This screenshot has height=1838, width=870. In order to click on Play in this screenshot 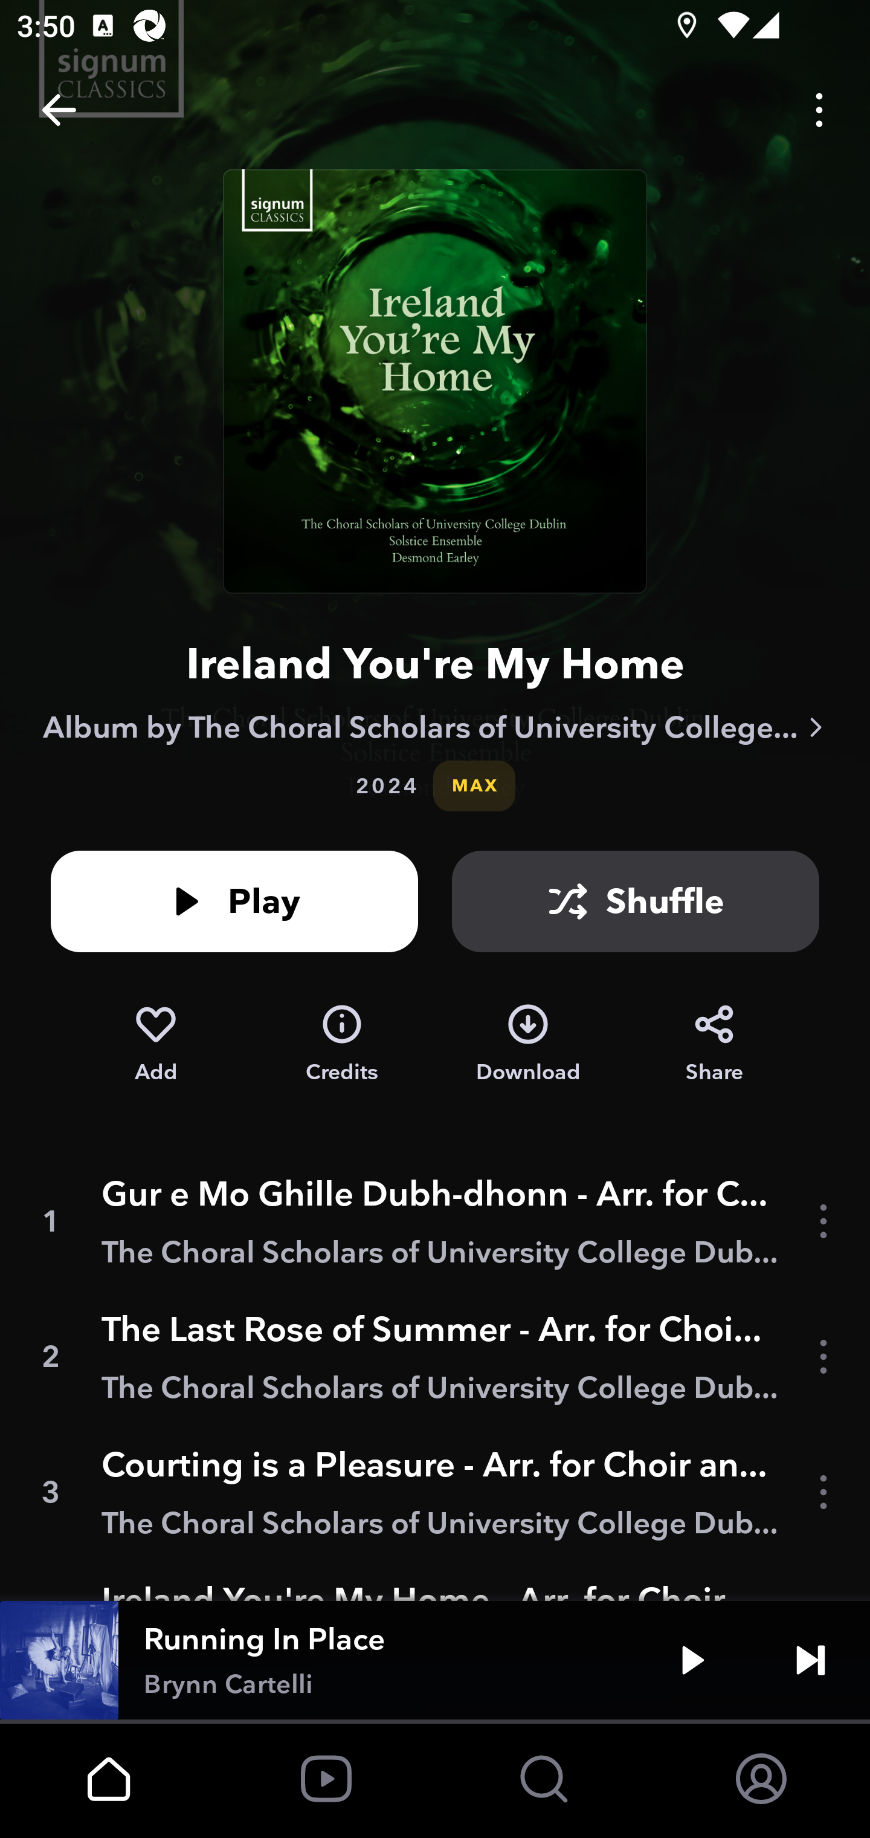, I will do `click(234, 901)`.